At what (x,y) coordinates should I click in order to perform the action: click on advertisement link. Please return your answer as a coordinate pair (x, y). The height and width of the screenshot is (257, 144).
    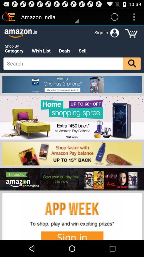
    Looking at the image, I should click on (72, 133).